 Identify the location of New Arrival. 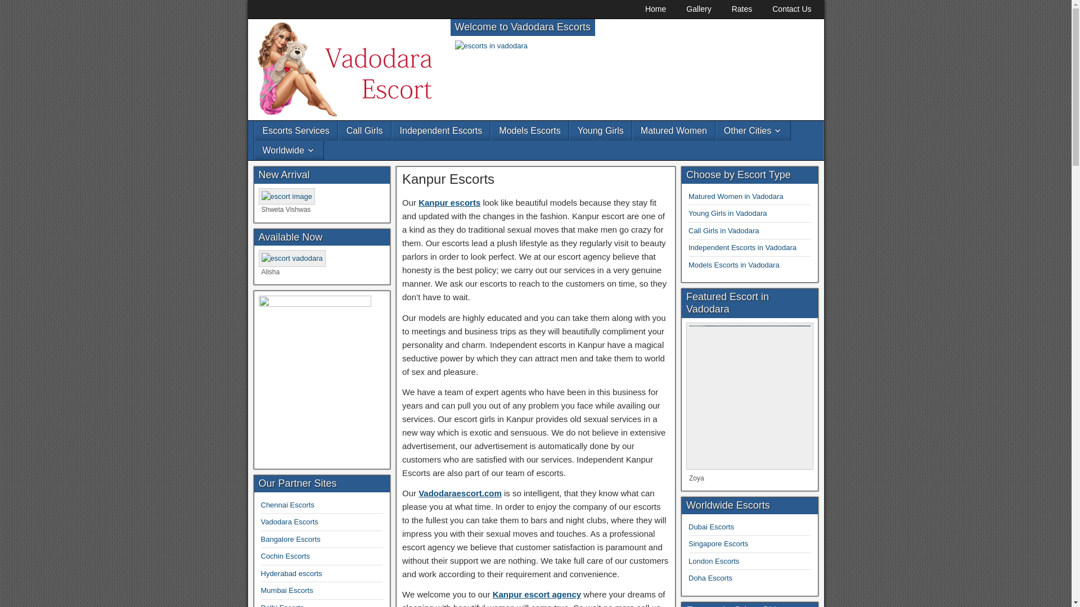
(287, 197).